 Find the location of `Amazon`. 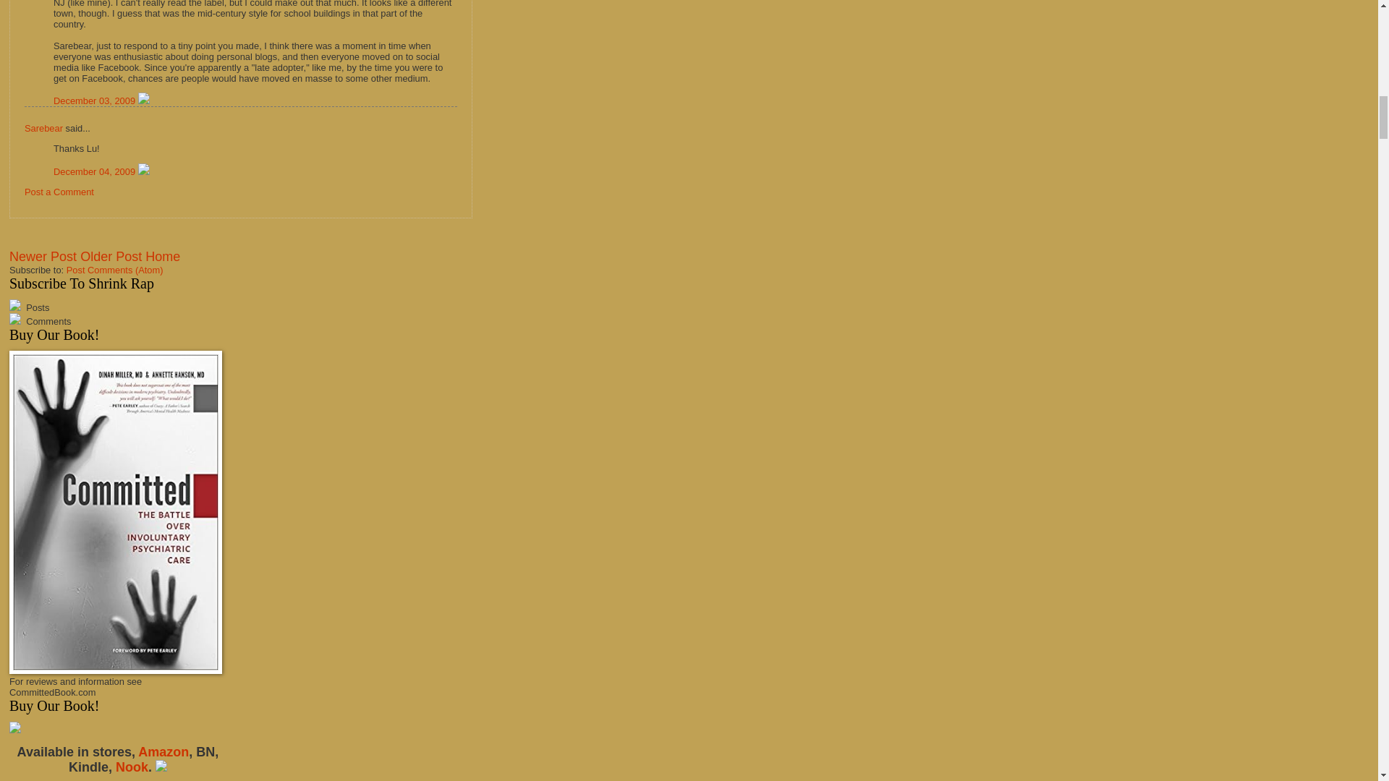

Amazon is located at coordinates (163, 752).